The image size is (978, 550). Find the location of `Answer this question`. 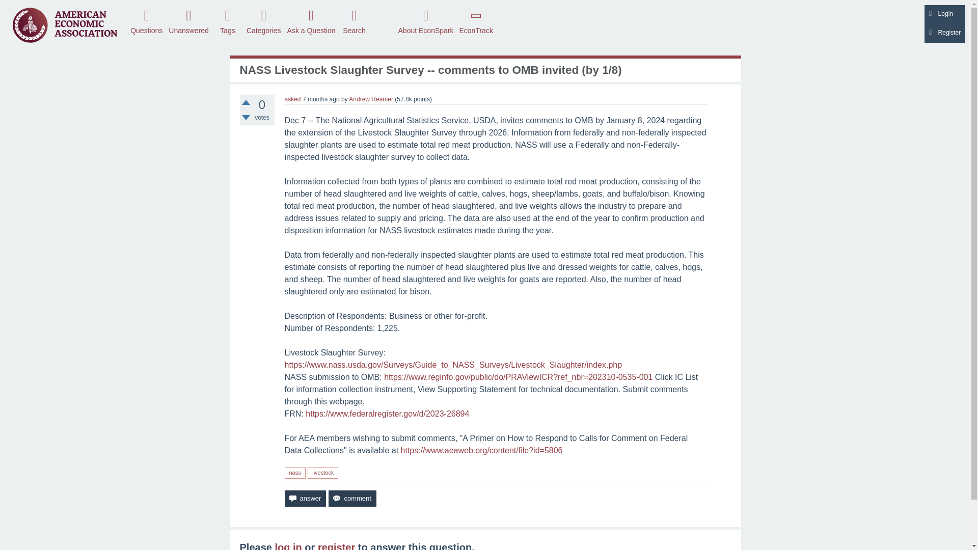

Answer this question is located at coordinates (305, 498).